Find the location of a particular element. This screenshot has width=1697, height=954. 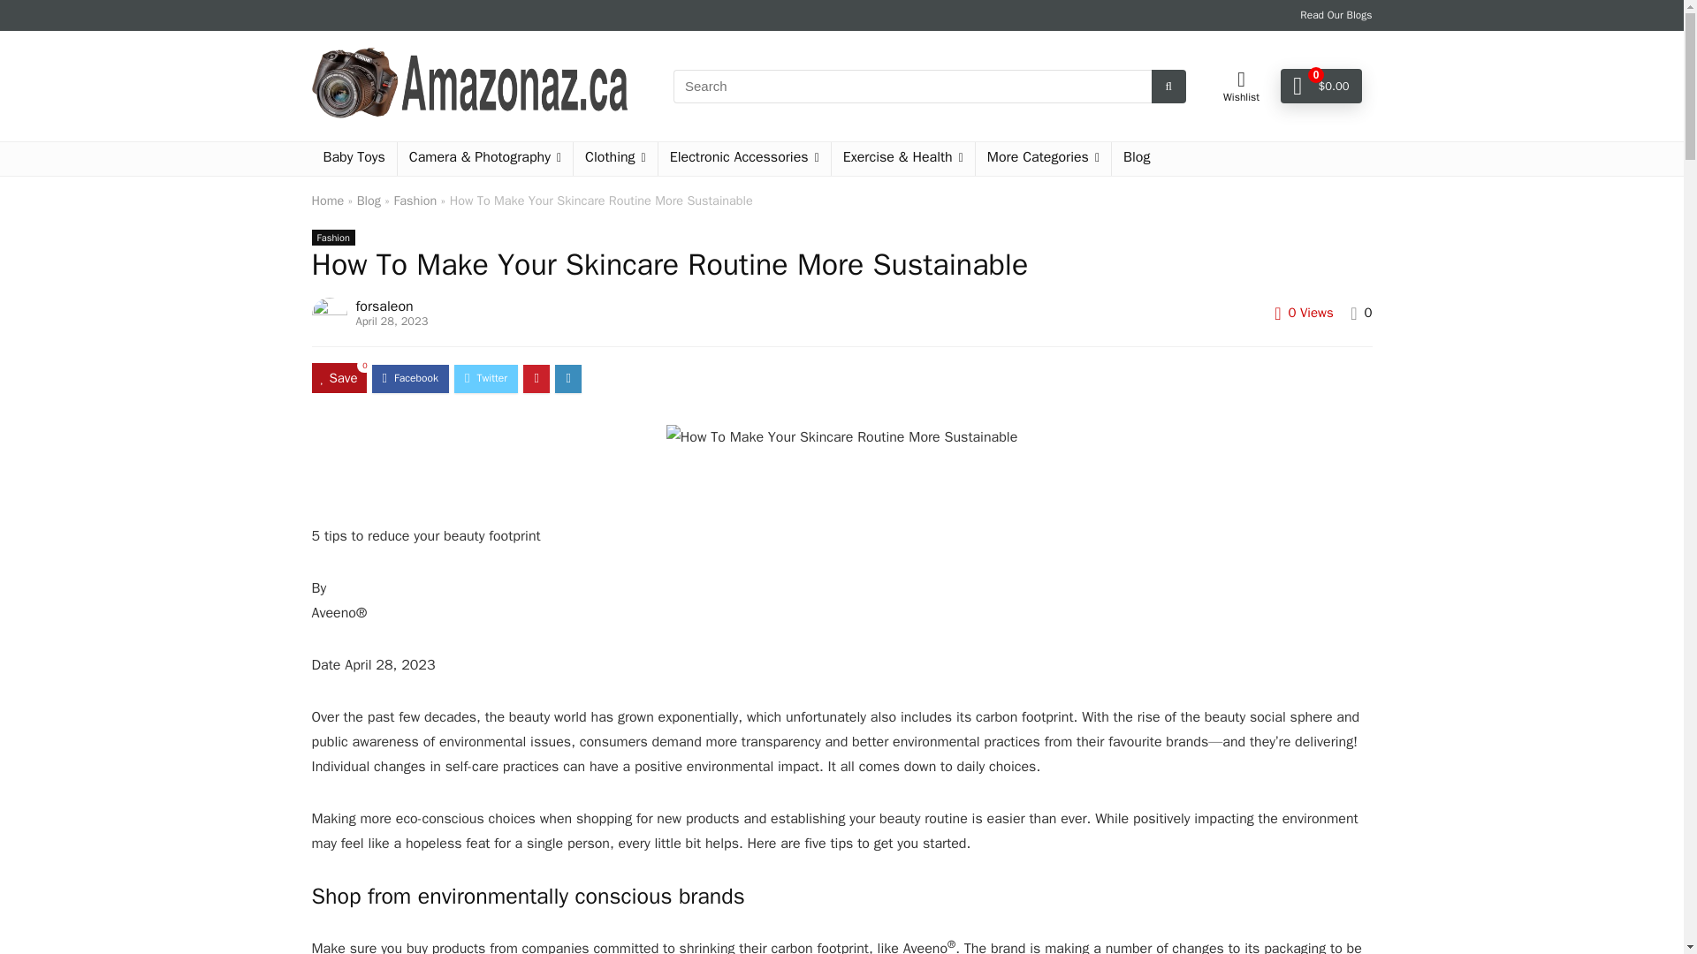

Blog is located at coordinates (368, 201).